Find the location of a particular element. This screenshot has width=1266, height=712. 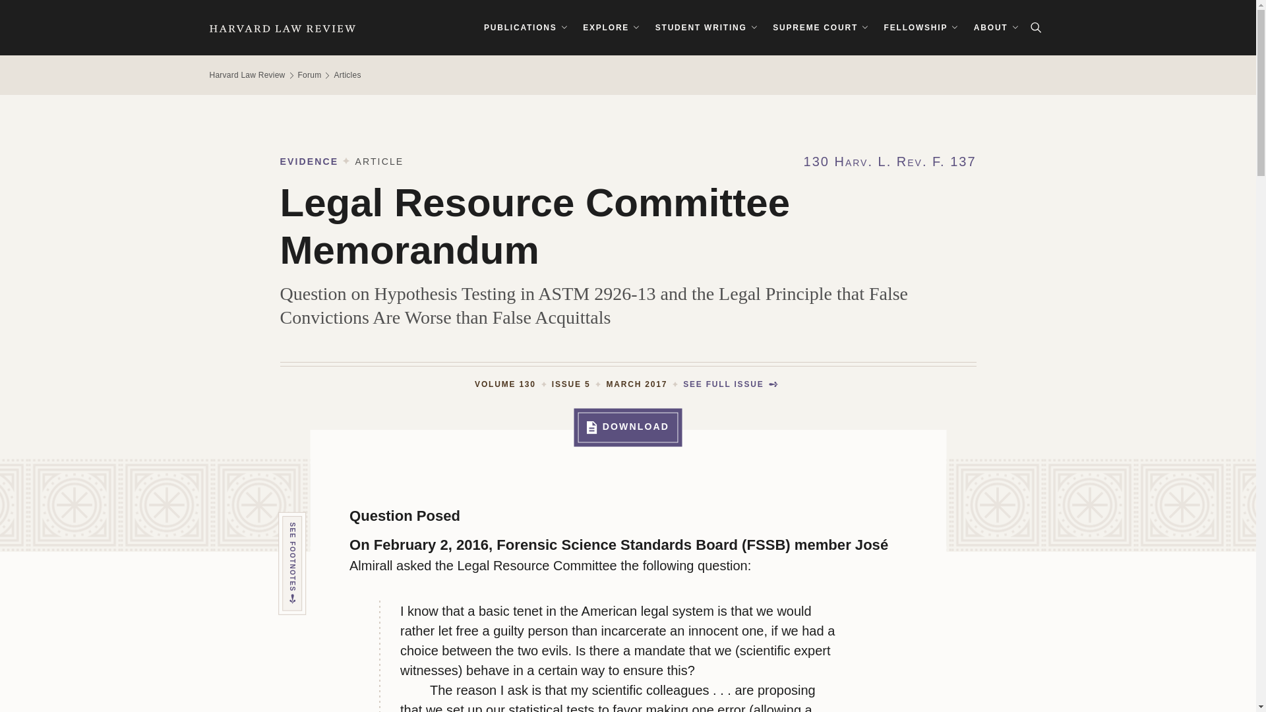

Search site is located at coordinates (1035, 28).